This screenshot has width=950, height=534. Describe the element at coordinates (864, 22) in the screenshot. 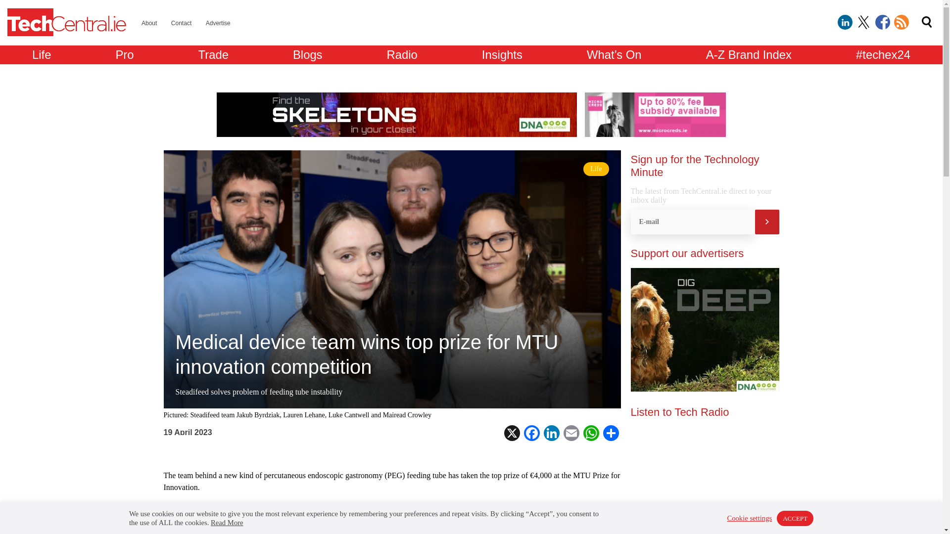

I see `Follow on Twitter` at that location.